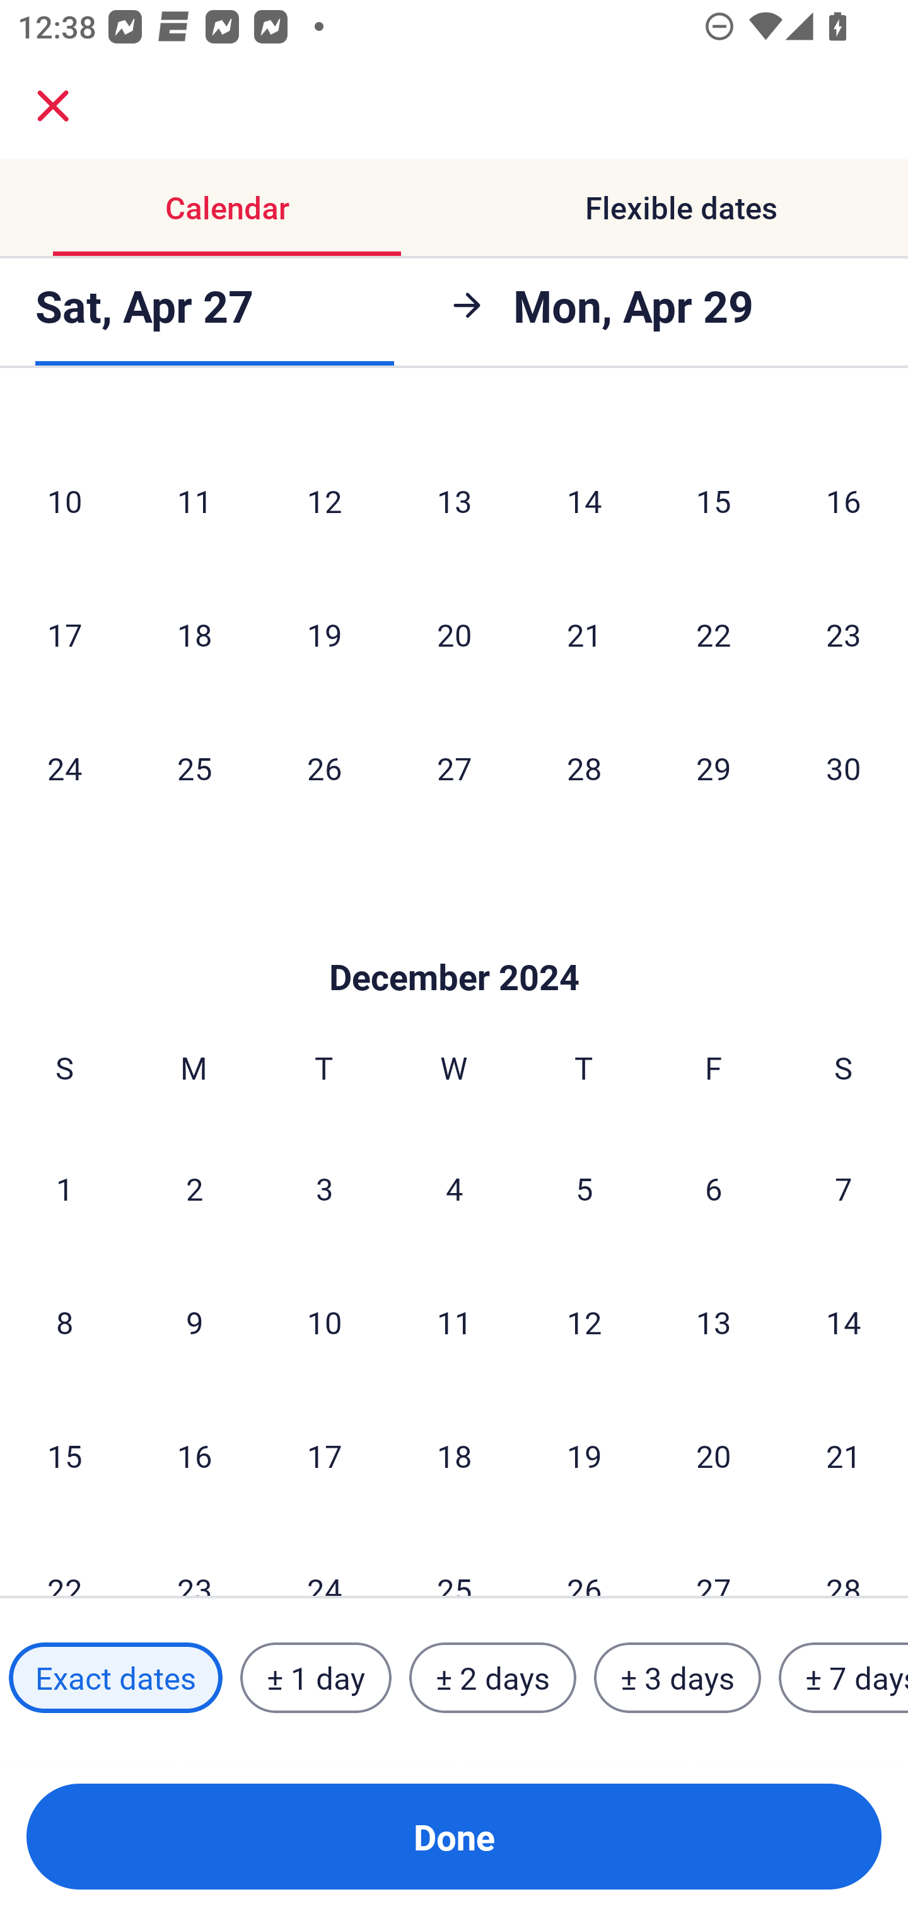  What do you see at coordinates (194, 768) in the screenshot?
I see `25 Monday, November 25, 2024` at bounding box center [194, 768].